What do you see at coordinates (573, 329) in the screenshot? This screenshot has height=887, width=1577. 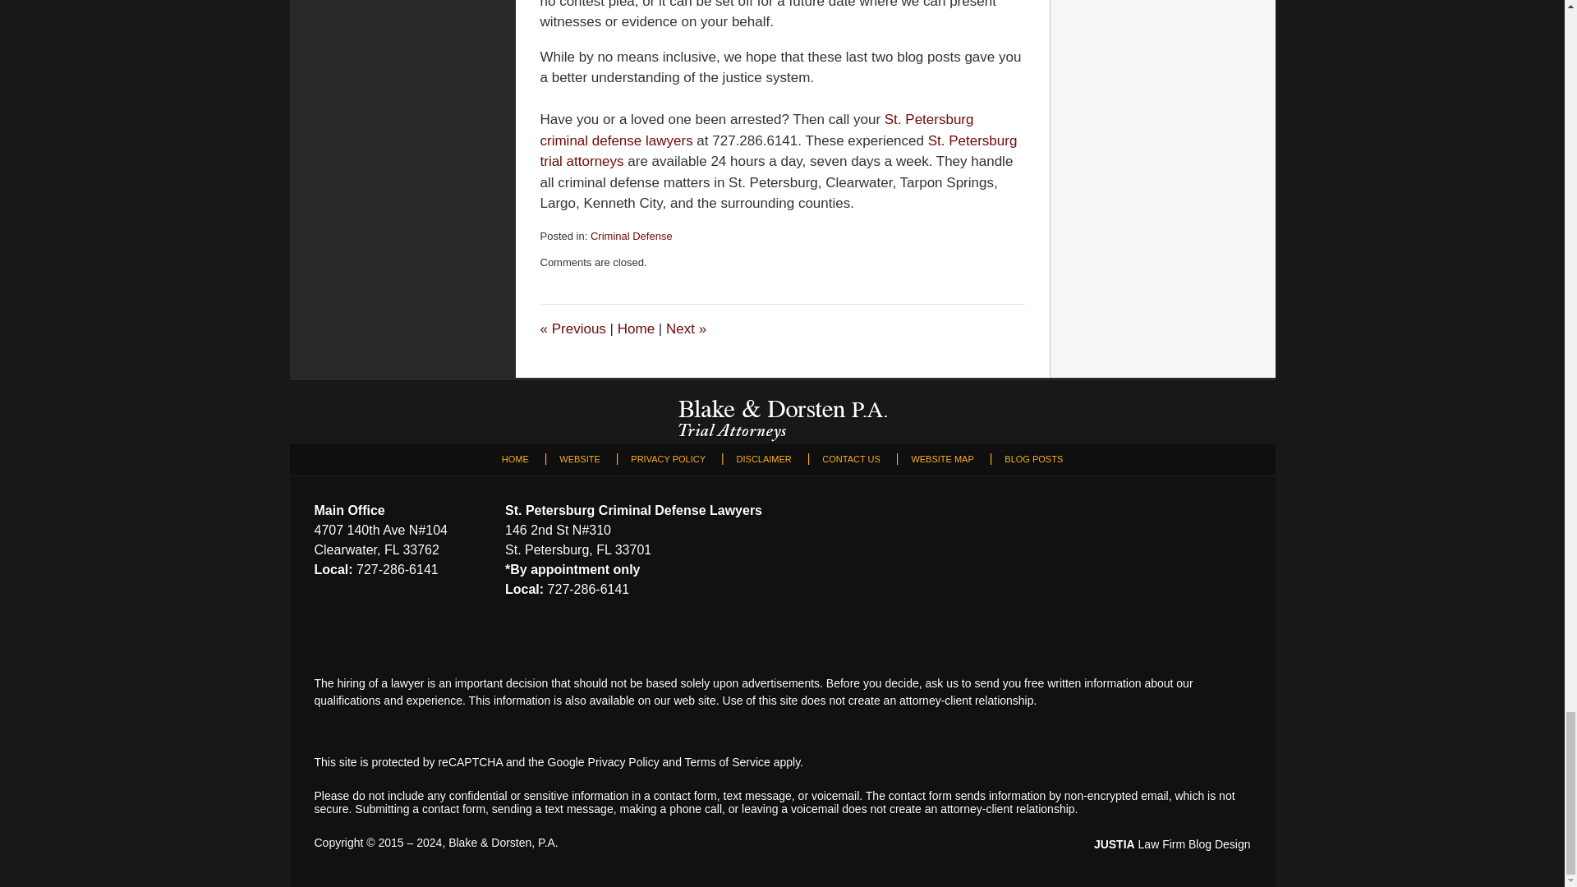 I see `What you need to know about your Florida DUI` at bounding box center [573, 329].